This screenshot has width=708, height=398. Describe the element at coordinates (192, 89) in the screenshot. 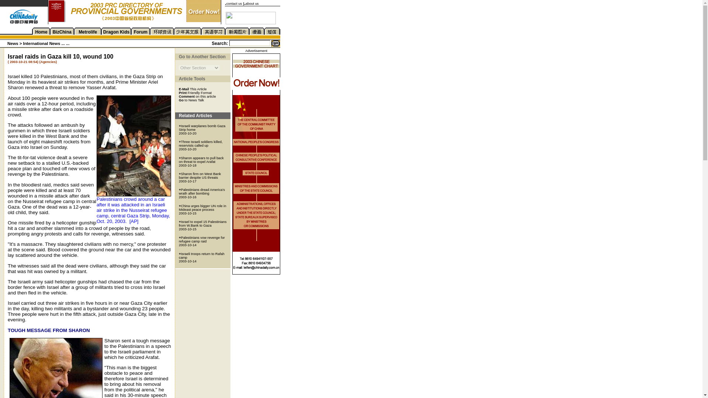

I see `E-Mail This Article` at that location.